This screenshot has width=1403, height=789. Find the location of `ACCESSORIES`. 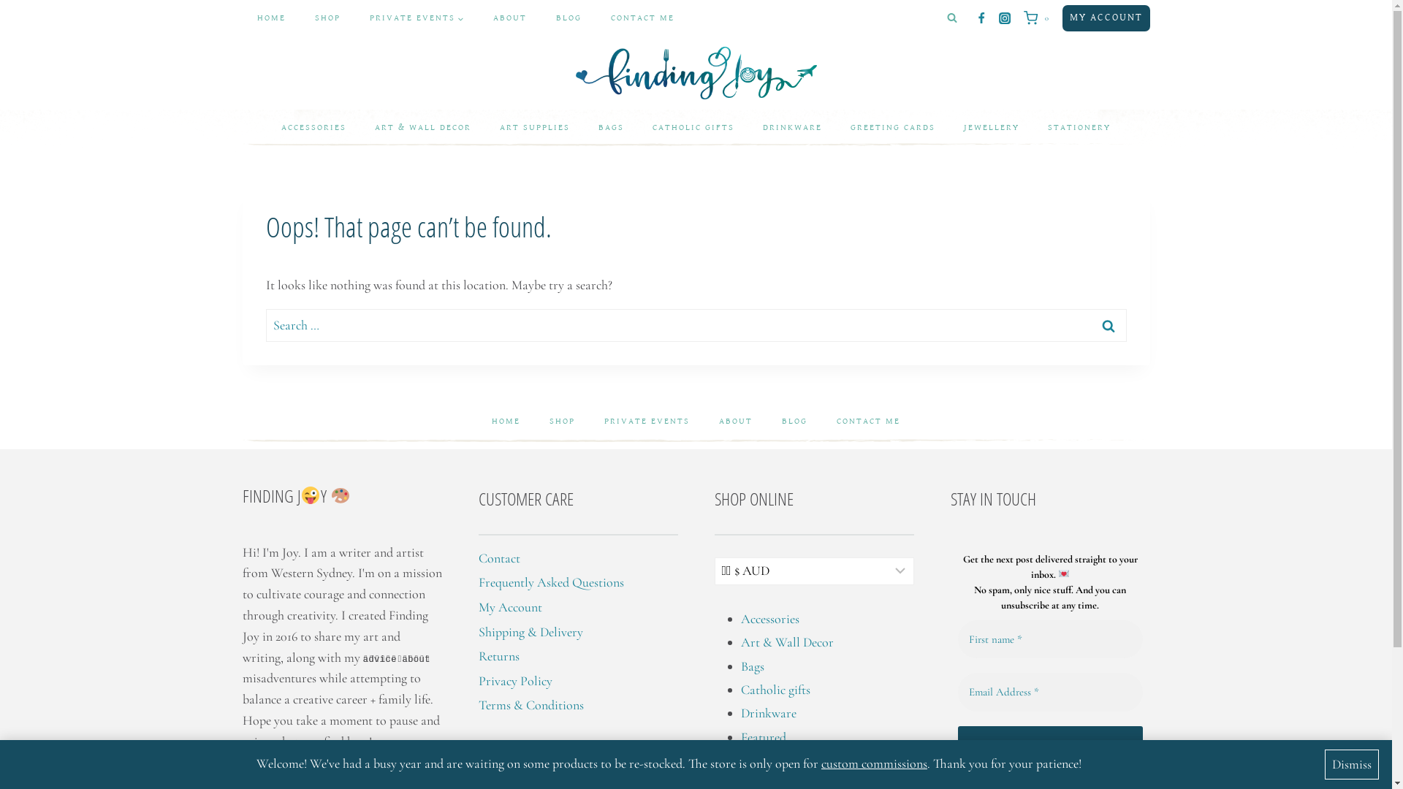

ACCESSORIES is located at coordinates (314, 127).